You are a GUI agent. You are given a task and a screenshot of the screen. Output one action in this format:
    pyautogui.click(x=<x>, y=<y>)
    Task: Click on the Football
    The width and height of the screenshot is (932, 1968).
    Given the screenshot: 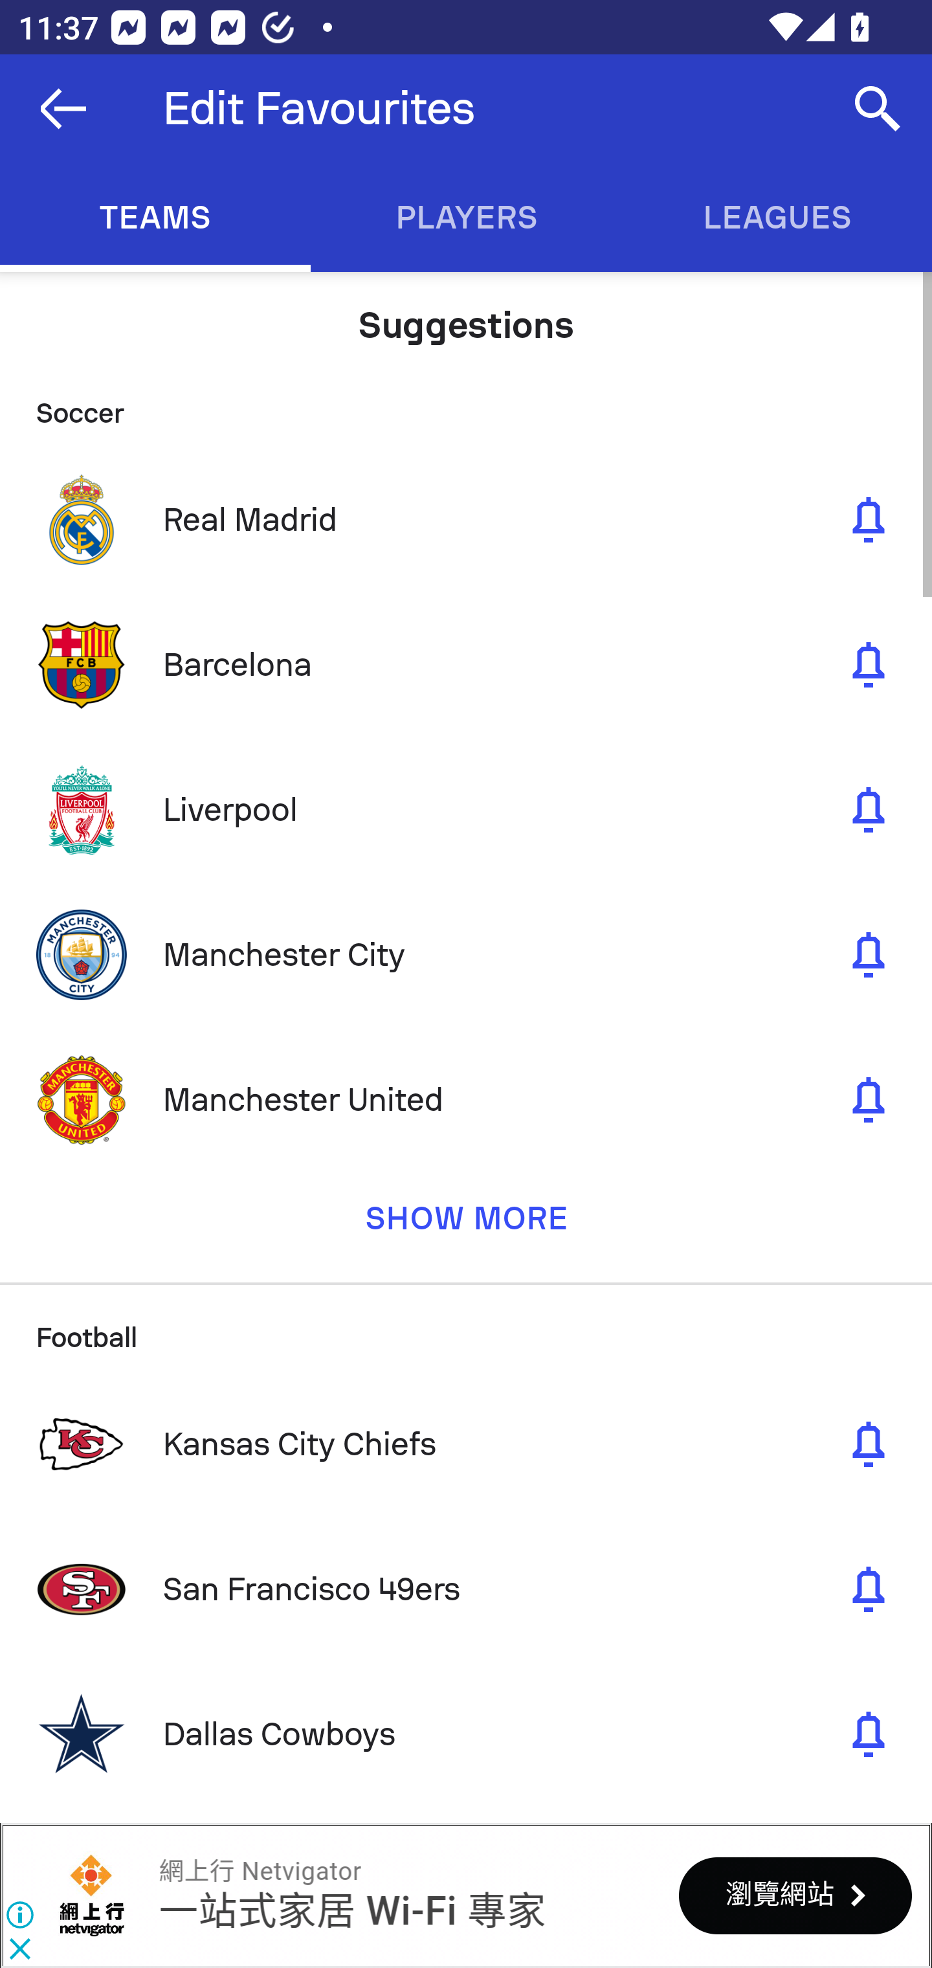 What is the action you would take?
    pyautogui.click(x=466, y=1327)
    